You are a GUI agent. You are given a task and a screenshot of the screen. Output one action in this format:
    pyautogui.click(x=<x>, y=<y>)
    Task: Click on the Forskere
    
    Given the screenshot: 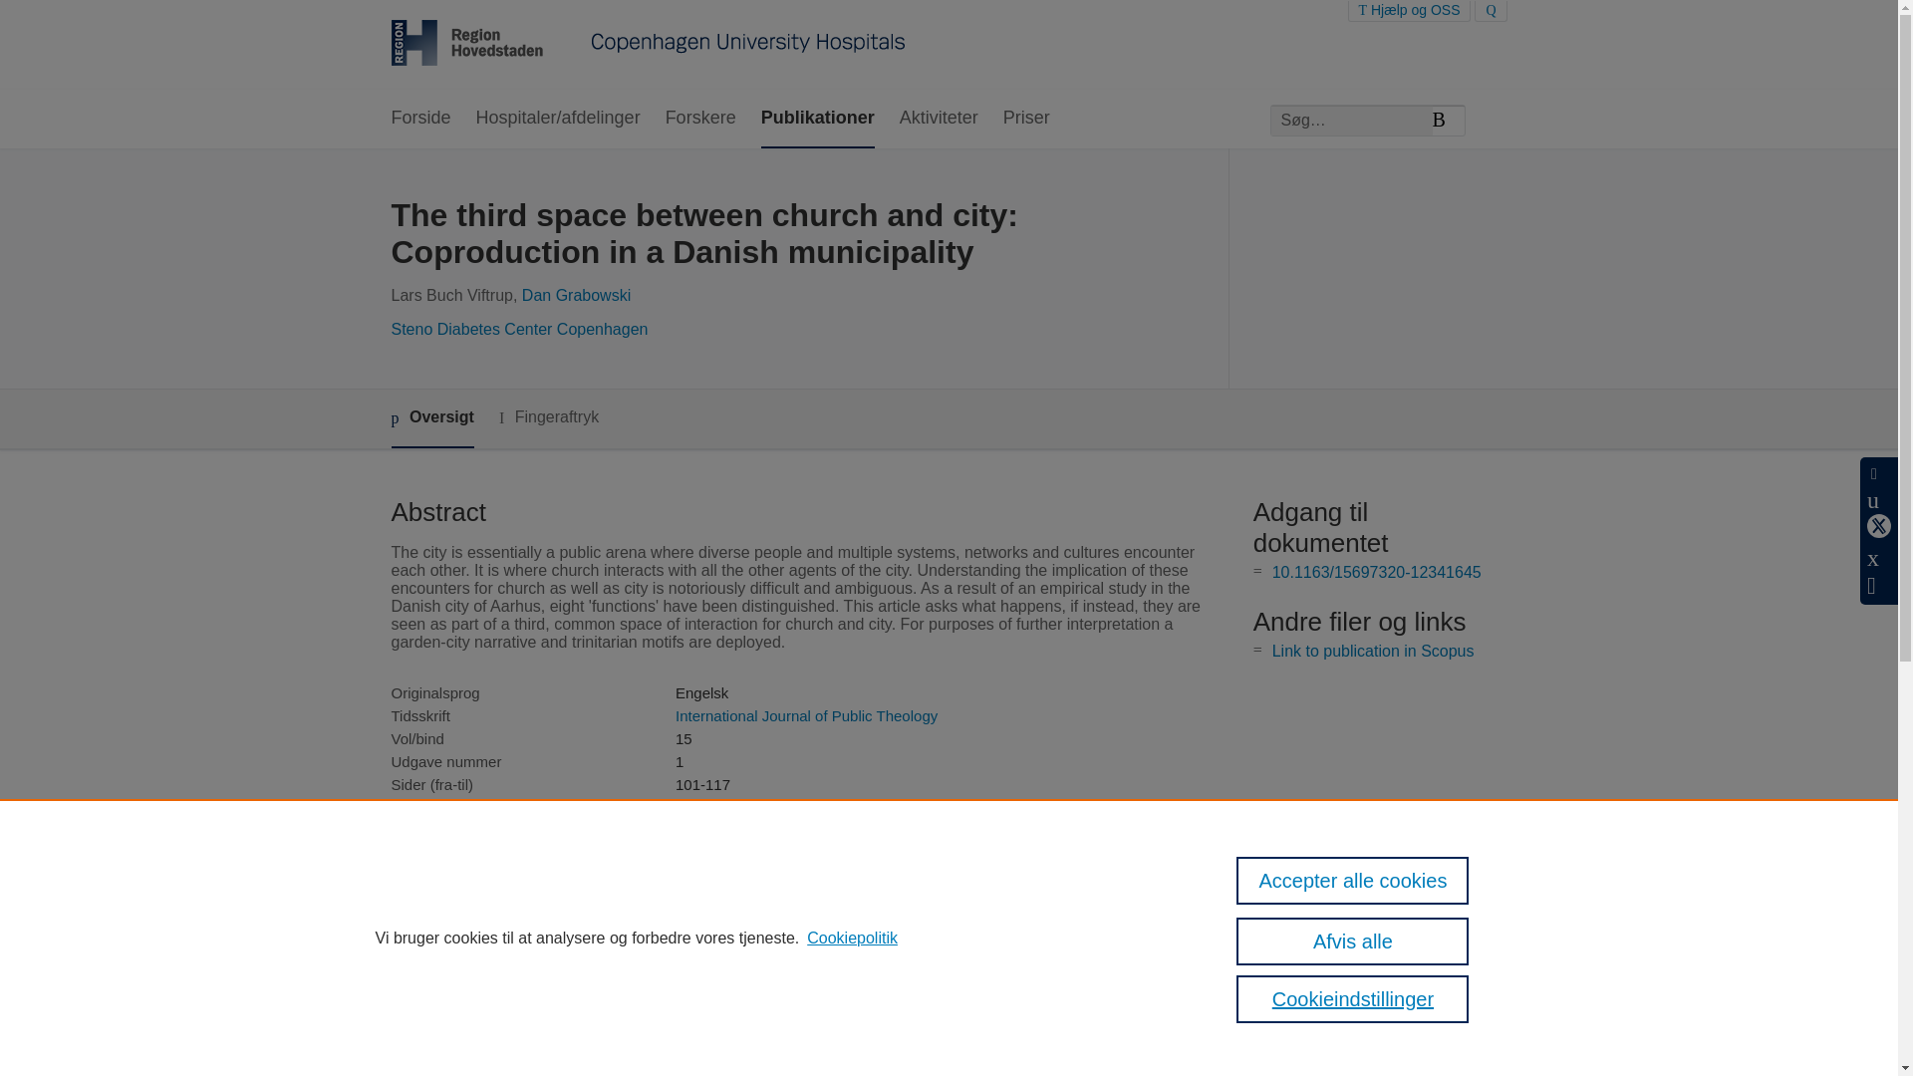 What is the action you would take?
    pyautogui.click(x=701, y=119)
    